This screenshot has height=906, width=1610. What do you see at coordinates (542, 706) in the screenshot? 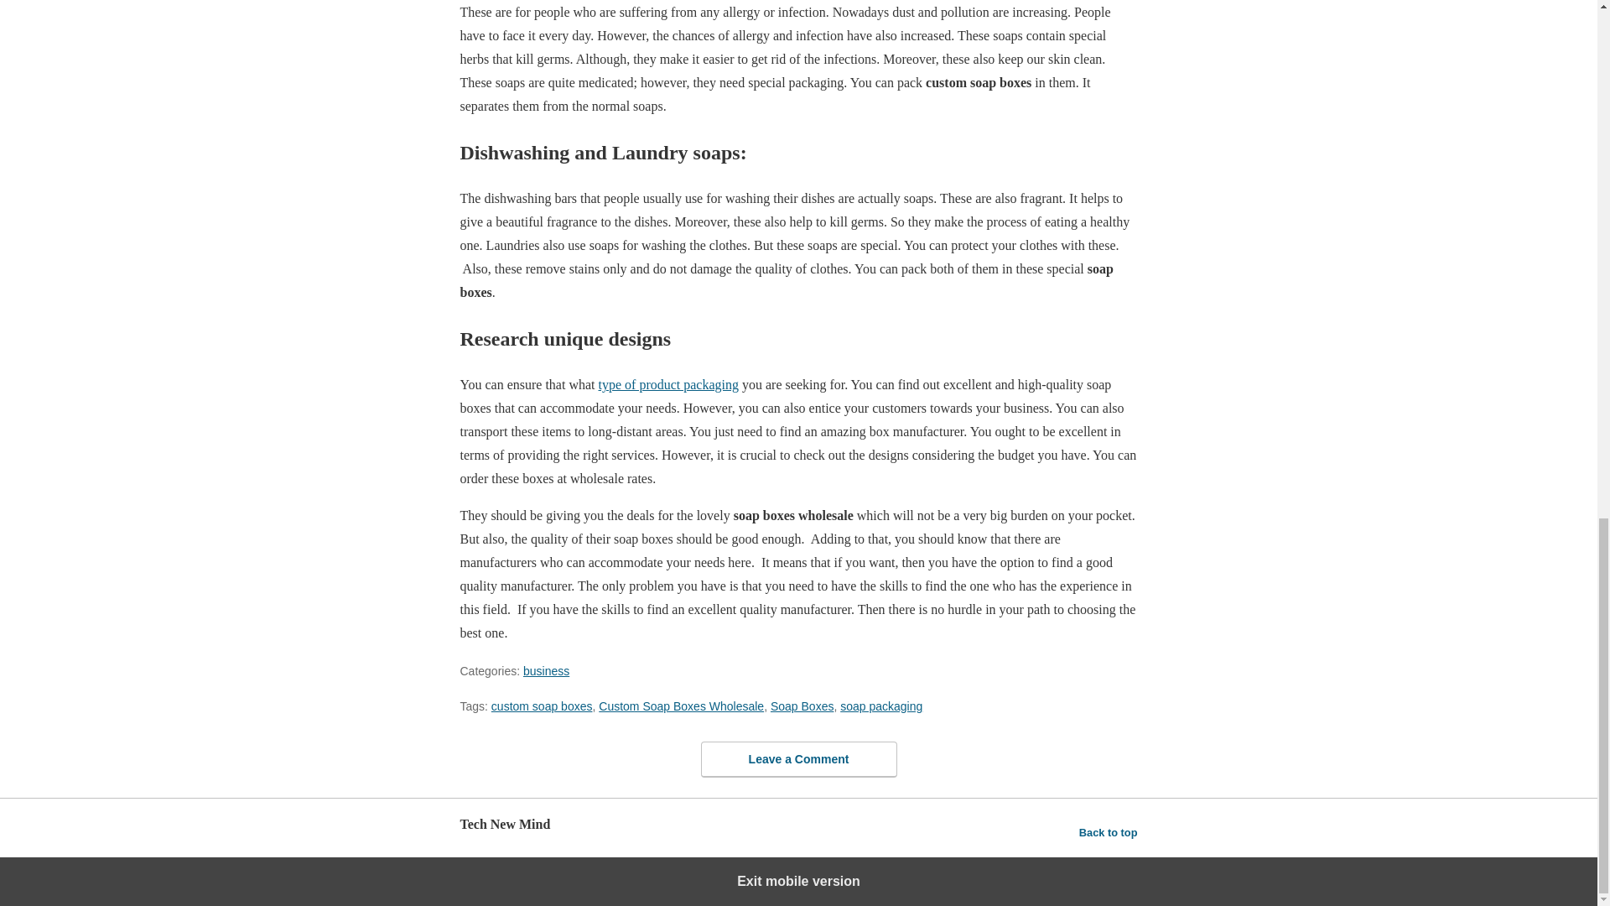
I see `custom soap boxes` at bounding box center [542, 706].